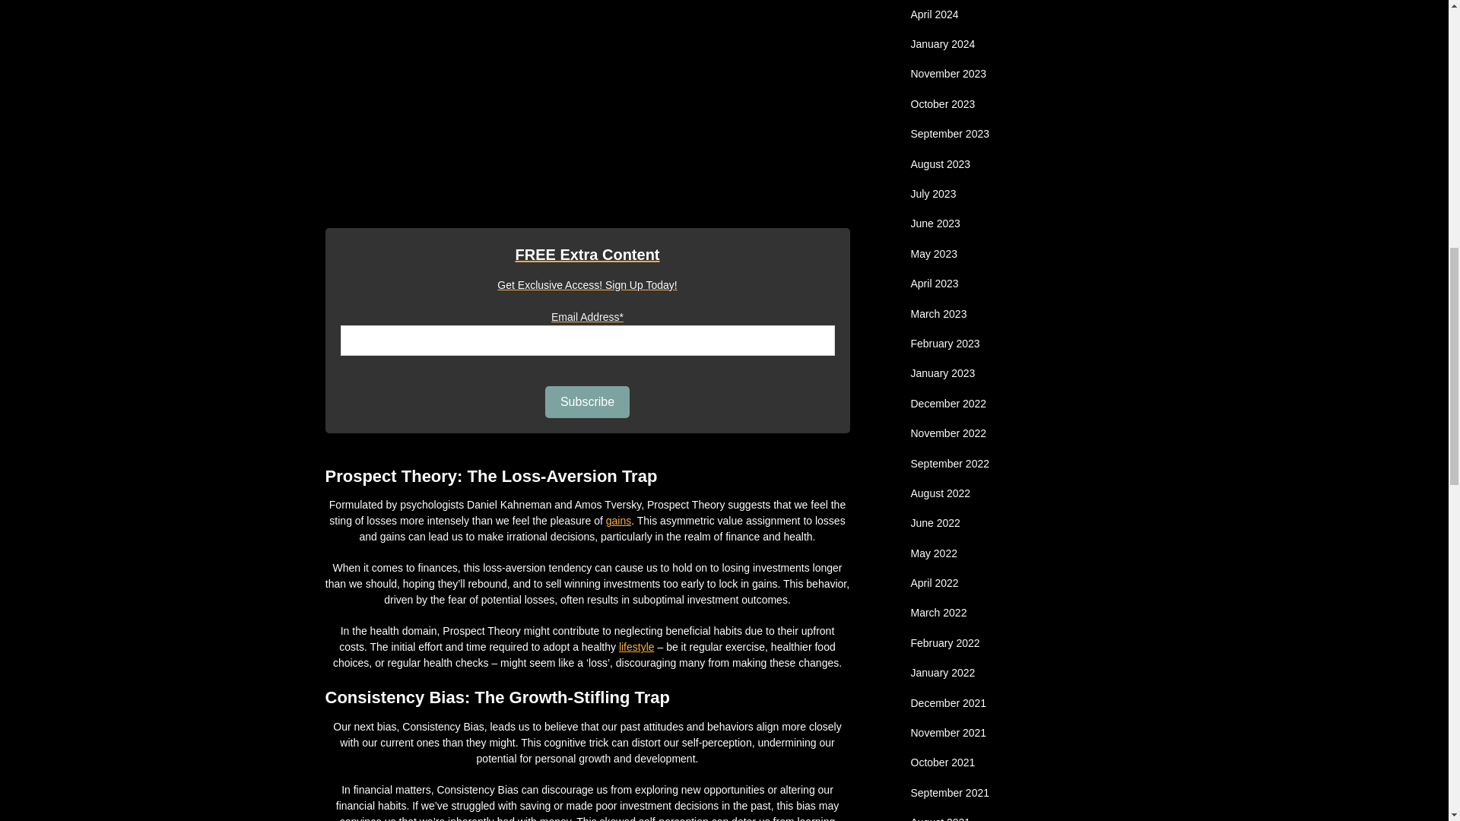 The width and height of the screenshot is (1460, 821). Describe the element at coordinates (617, 521) in the screenshot. I see `gains` at that location.